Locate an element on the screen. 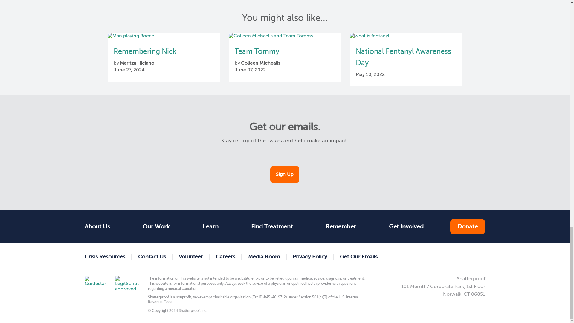  Donate is located at coordinates (468, 227).